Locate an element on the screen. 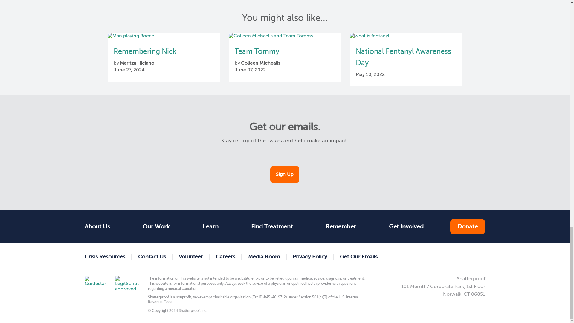  Donate is located at coordinates (468, 227).